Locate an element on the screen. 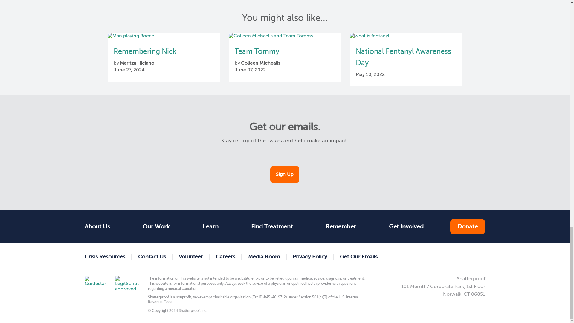  Donate is located at coordinates (468, 227).